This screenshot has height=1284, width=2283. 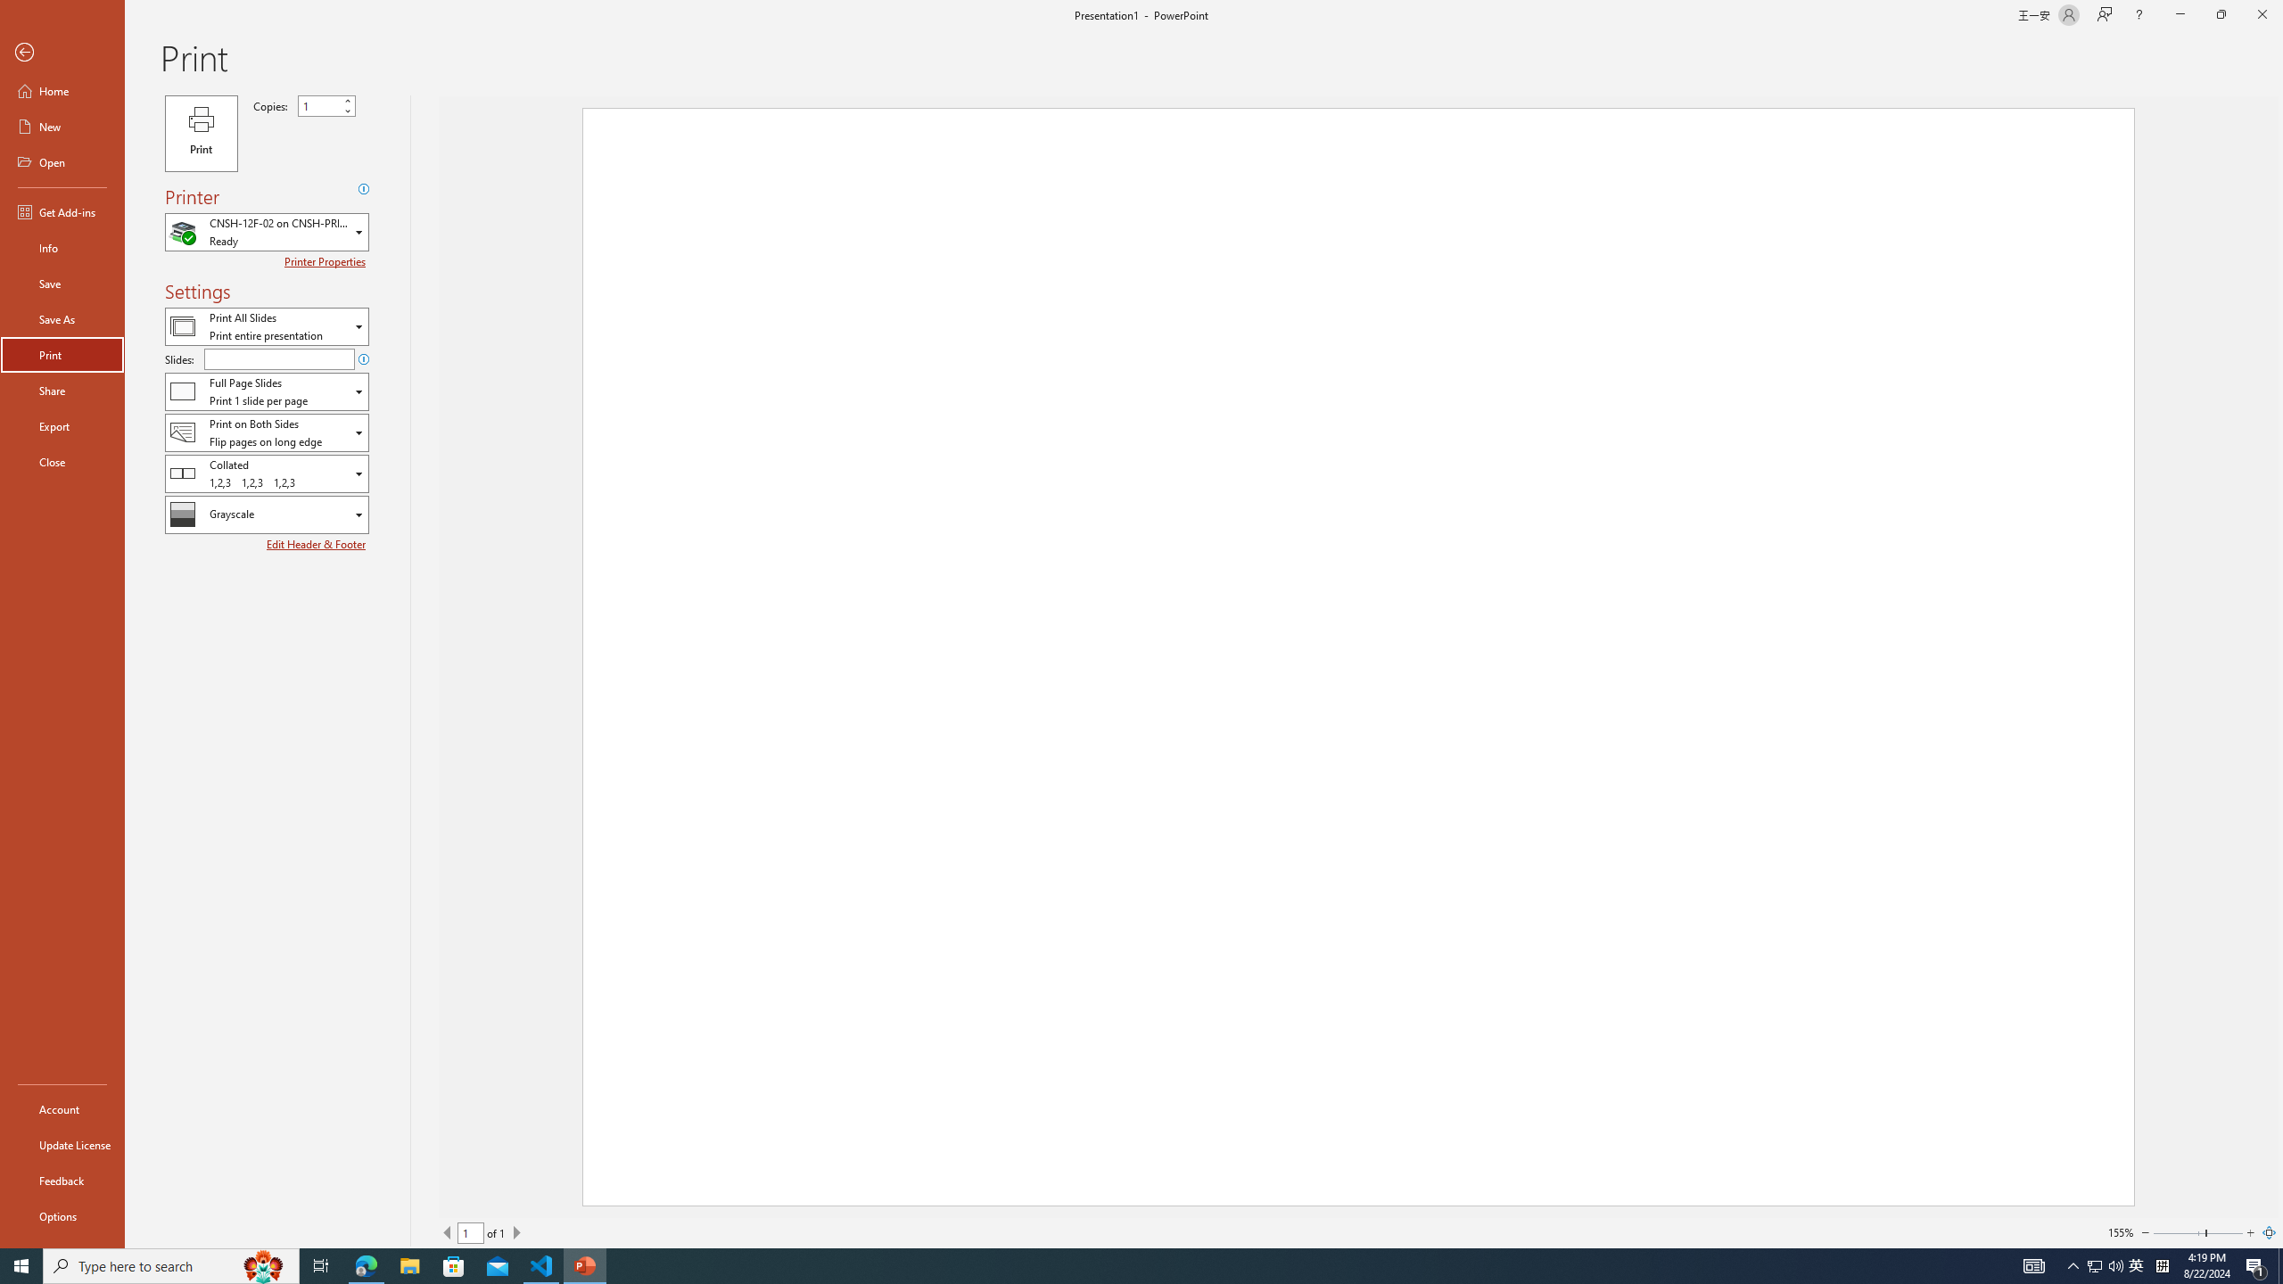 What do you see at coordinates (267, 326) in the screenshot?
I see `Print What` at bounding box center [267, 326].